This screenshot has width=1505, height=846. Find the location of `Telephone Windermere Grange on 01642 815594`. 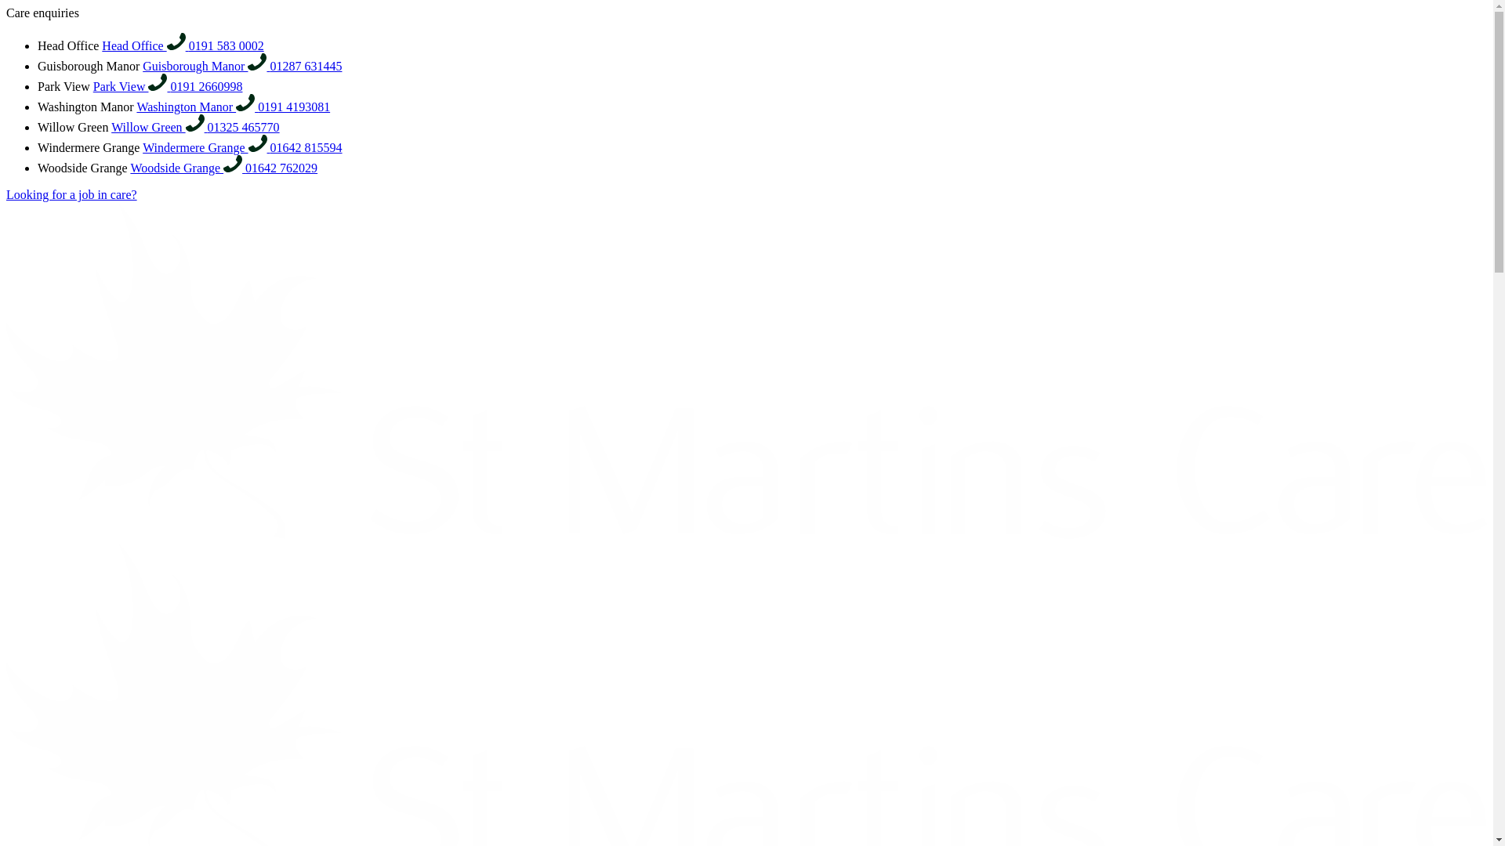

Telephone Windermere Grange on 01642 815594 is located at coordinates (205, 147).